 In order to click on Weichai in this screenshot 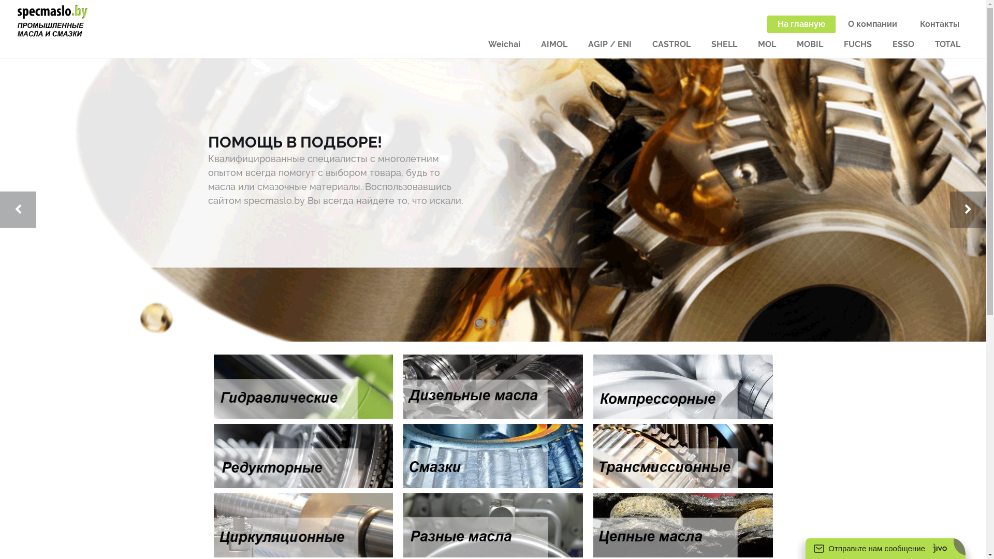, I will do `click(504, 45)`.